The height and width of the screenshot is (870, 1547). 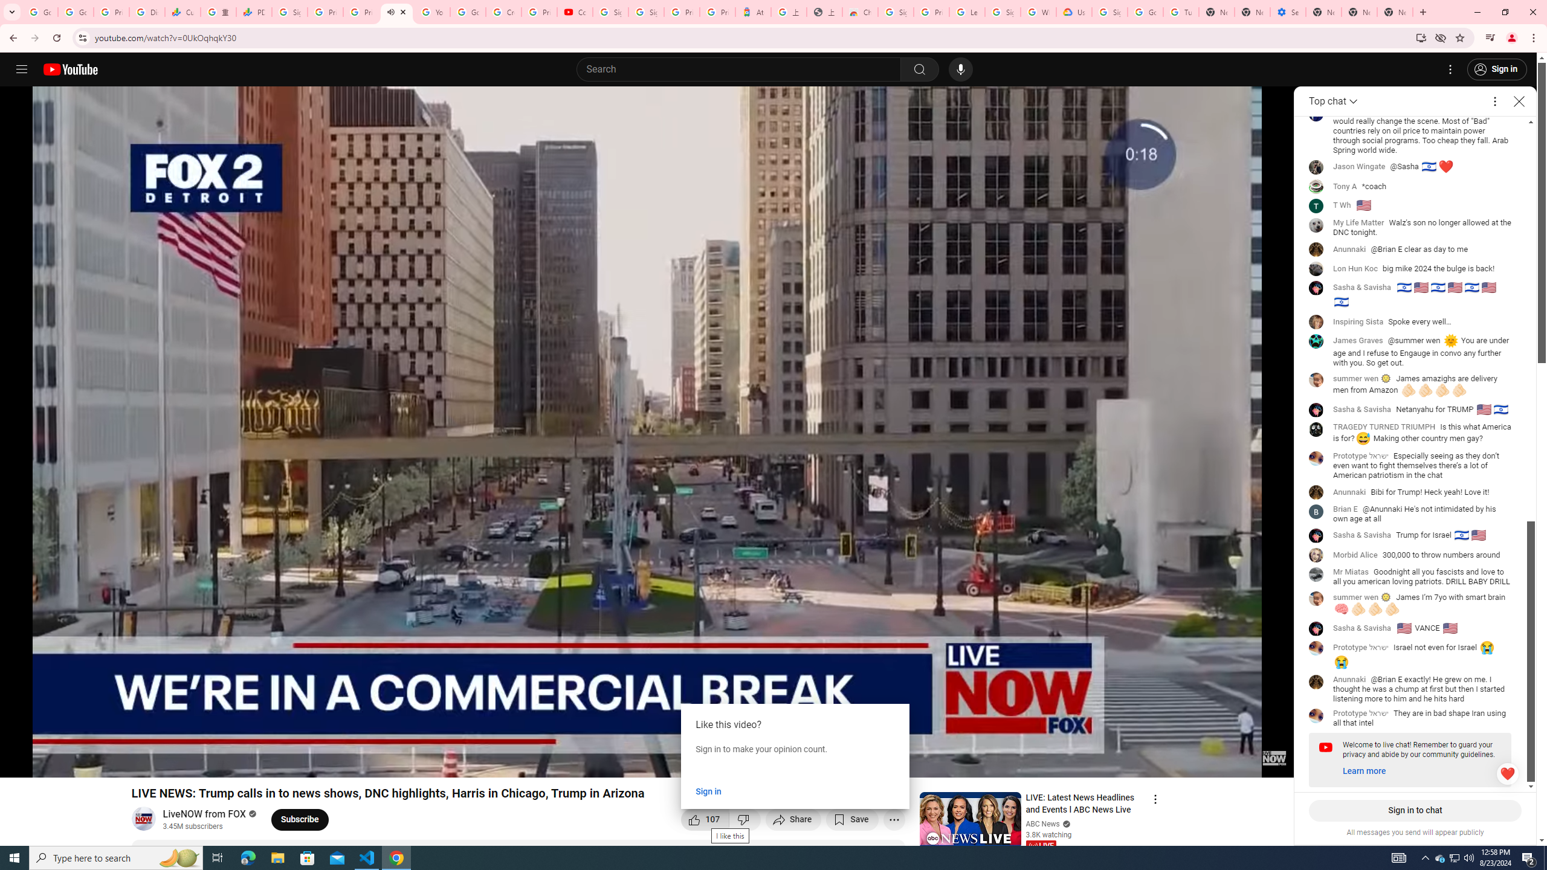 I want to click on Full screen (f), so click(x=1272, y=762).